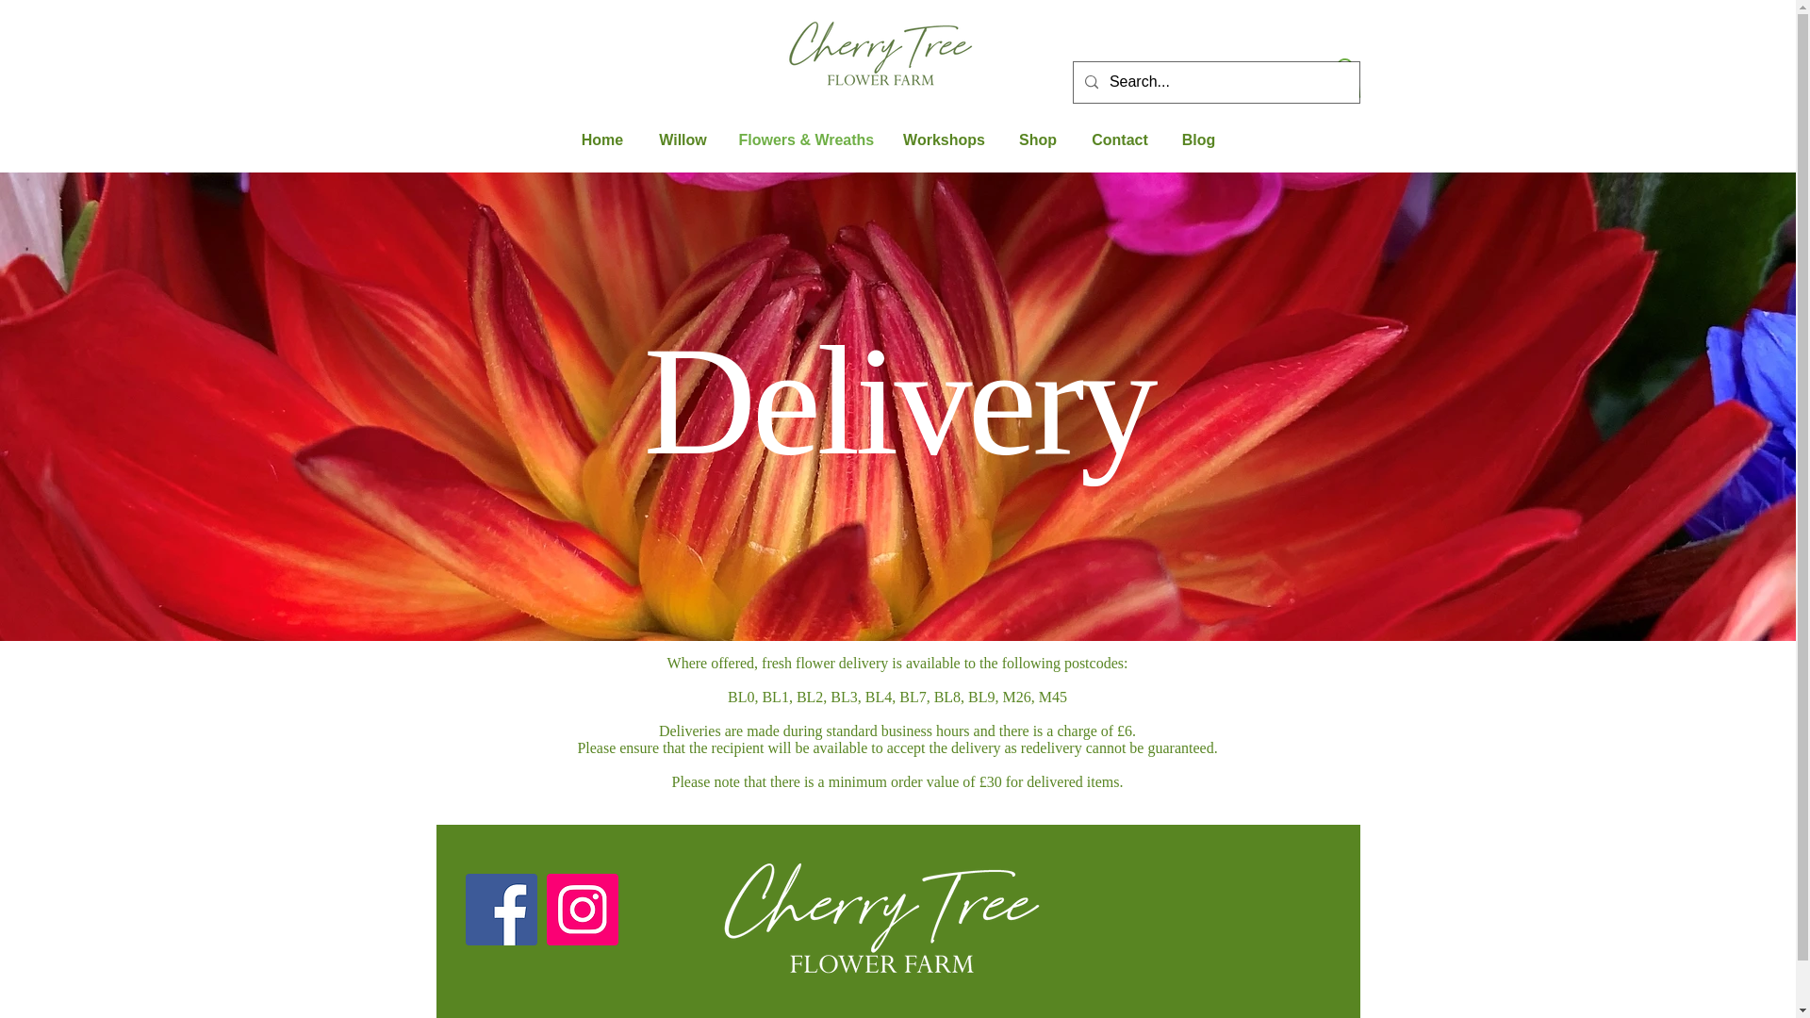 The width and height of the screenshot is (1810, 1018). Describe the element at coordinates (1037, 140) in the screenshot. I see `Shop` at that location.